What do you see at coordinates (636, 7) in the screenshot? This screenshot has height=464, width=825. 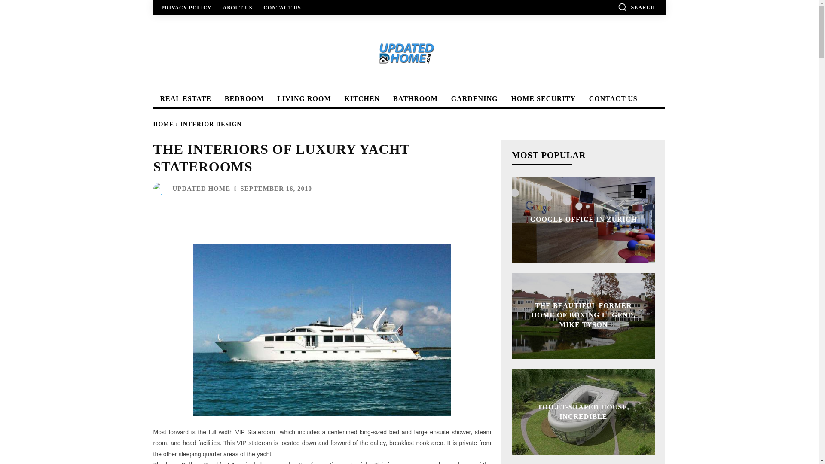 I see `SEARCH` at bounding box center [636, 7].